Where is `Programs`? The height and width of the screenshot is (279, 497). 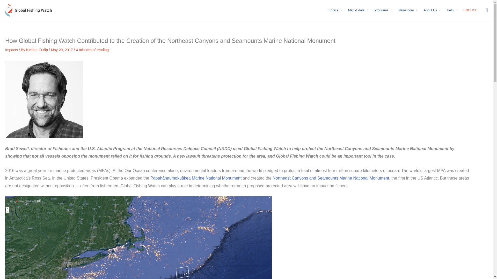 Programs is located at coordinates (383, 10).